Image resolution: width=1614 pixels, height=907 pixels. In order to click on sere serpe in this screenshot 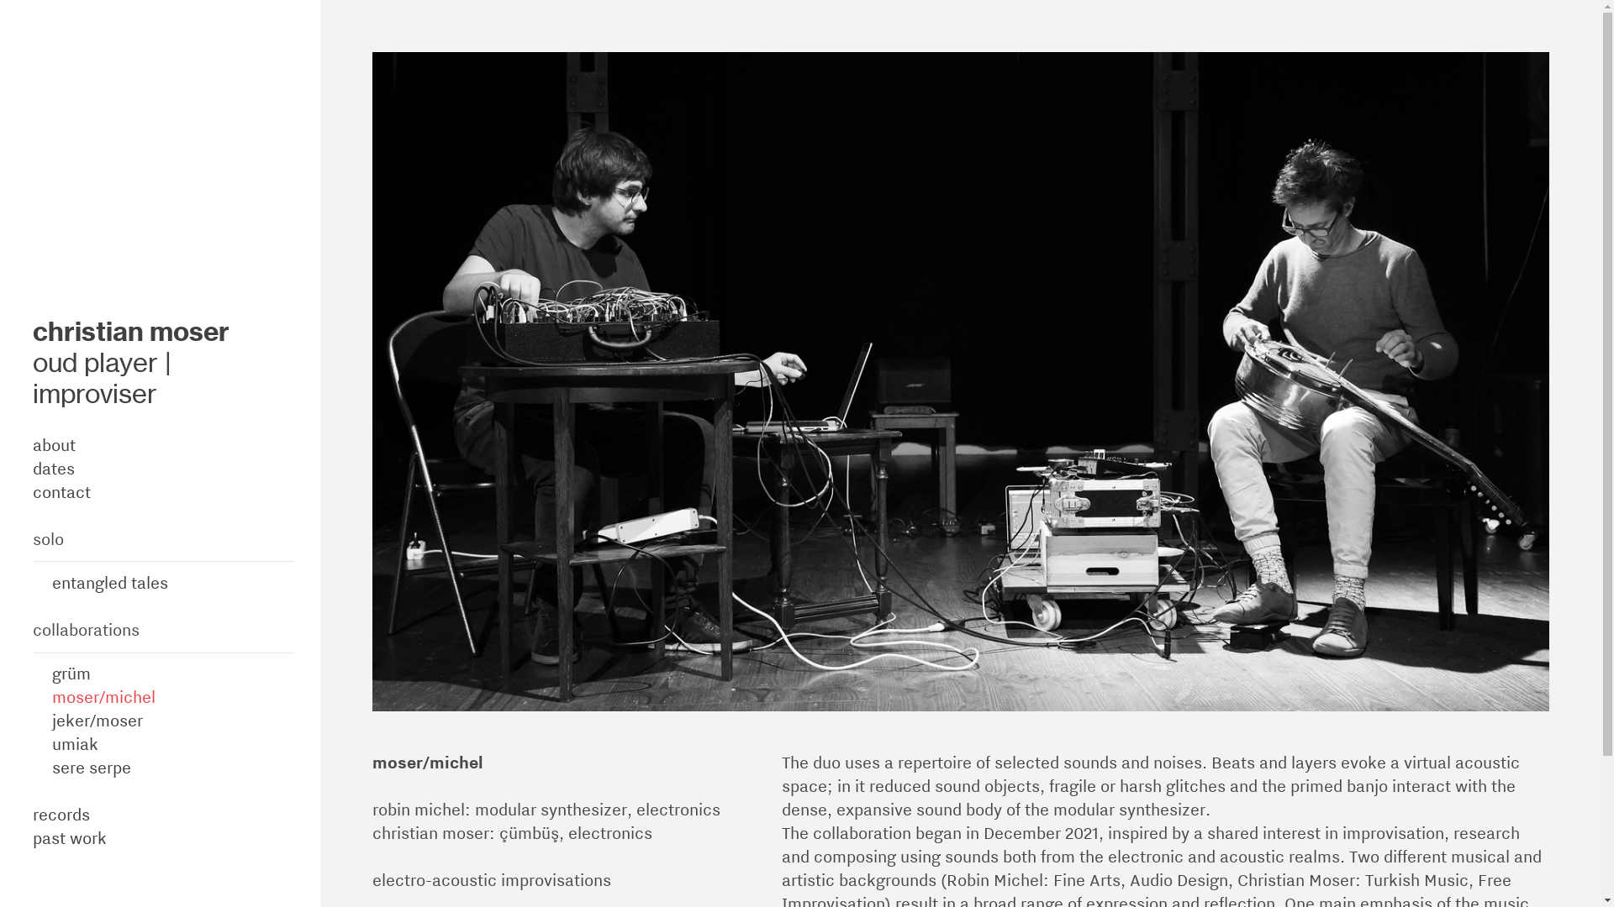, I will do `click(92, 768)`.